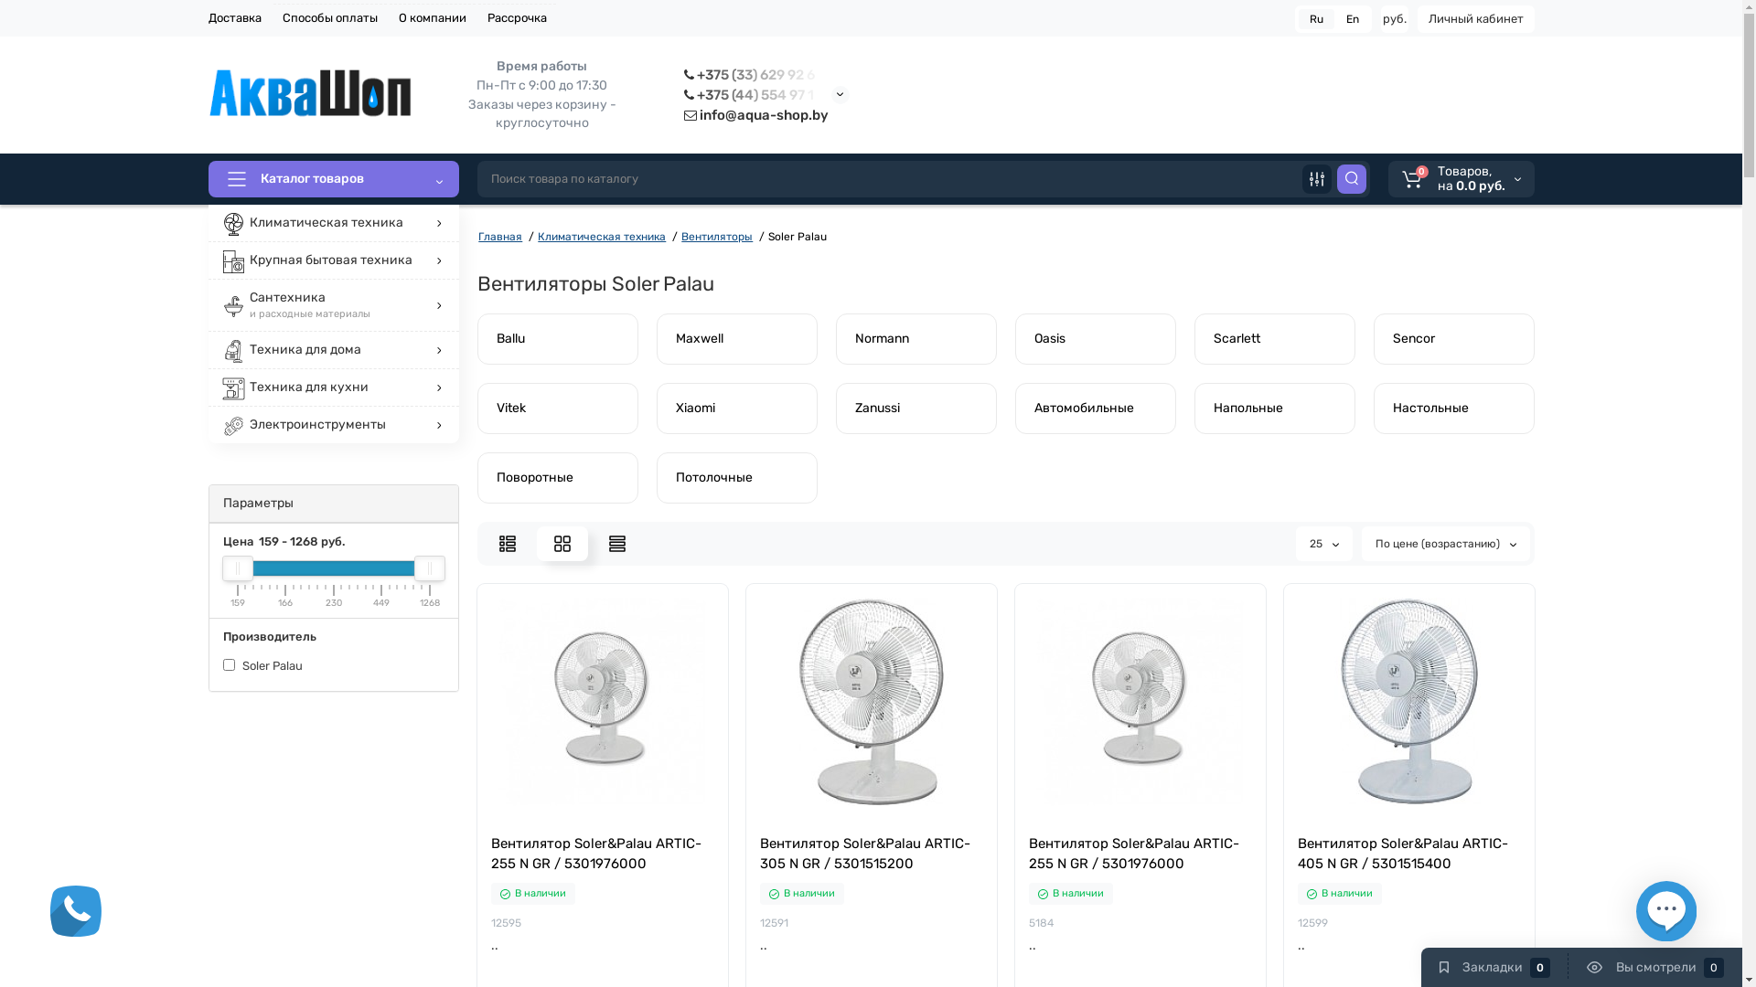  What do you see at coordinates (736, 409) in the screenshot?
I see `Xiaomi` at bounding box center [736, 409].